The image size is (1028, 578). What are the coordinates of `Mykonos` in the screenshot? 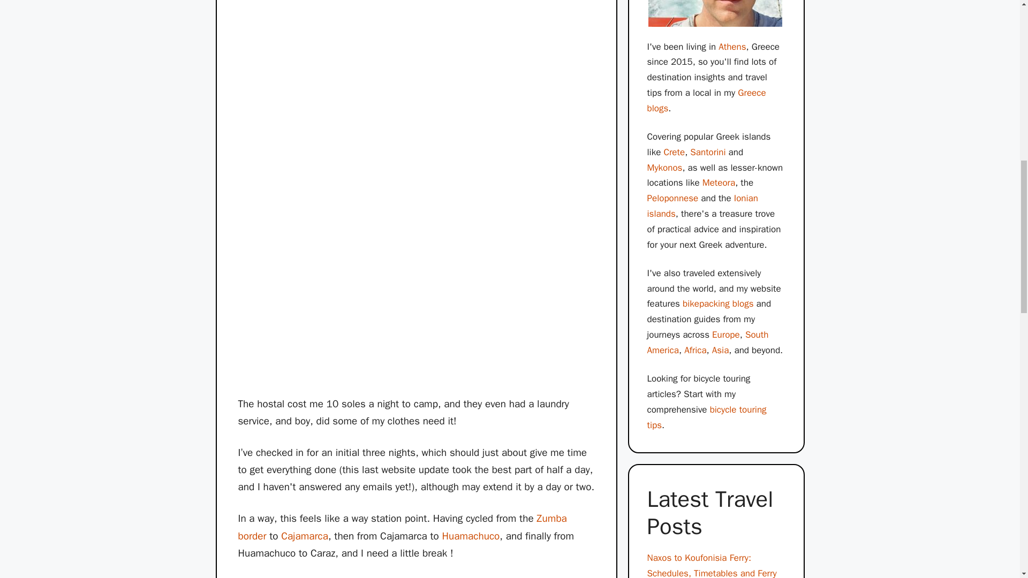 It's located at (664, 168).